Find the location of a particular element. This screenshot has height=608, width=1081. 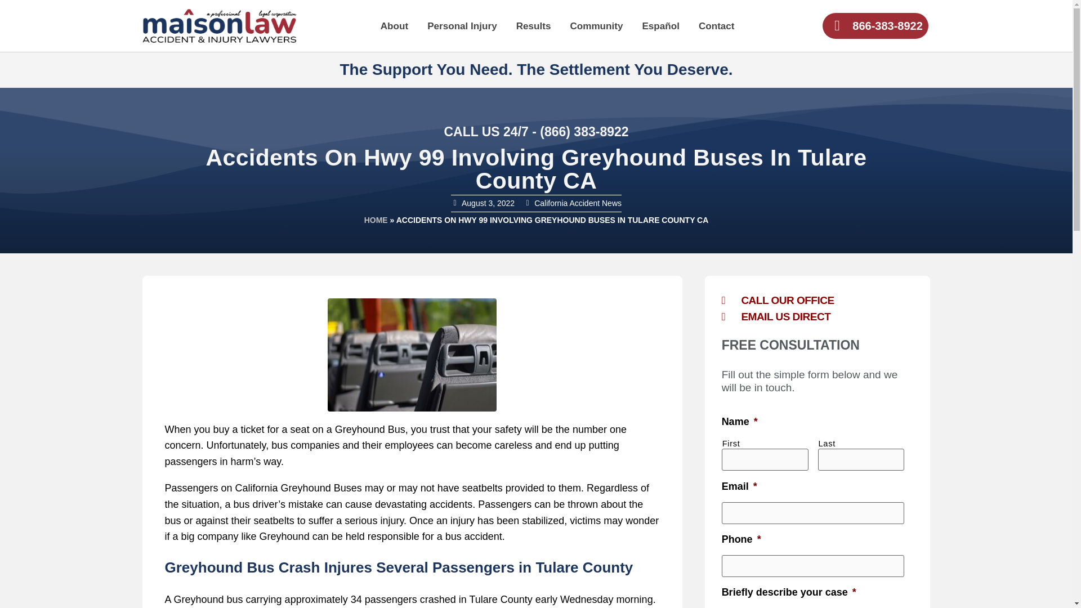

Contact is located at coordinates (716, 26).